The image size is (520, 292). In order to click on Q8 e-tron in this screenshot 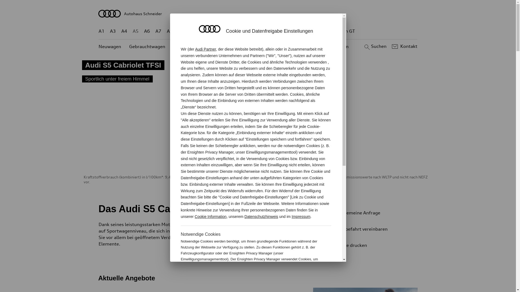, I will do `click(272, 31)`.